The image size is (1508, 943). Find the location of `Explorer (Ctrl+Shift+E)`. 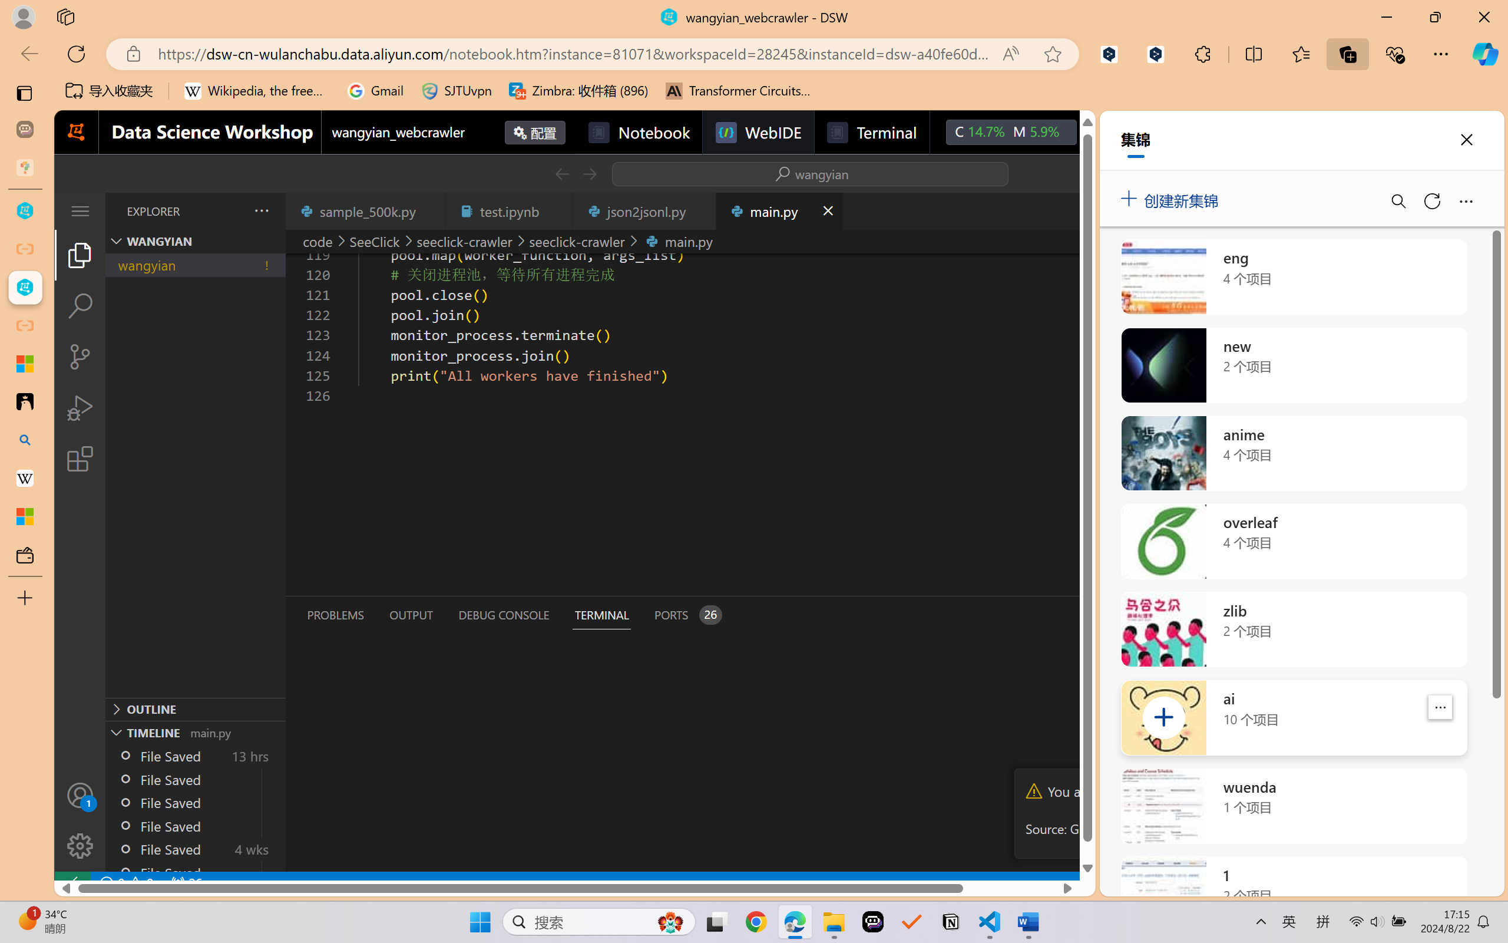

Explorer (Ctrl+Shift+E) is located at coordinates (80, 255).